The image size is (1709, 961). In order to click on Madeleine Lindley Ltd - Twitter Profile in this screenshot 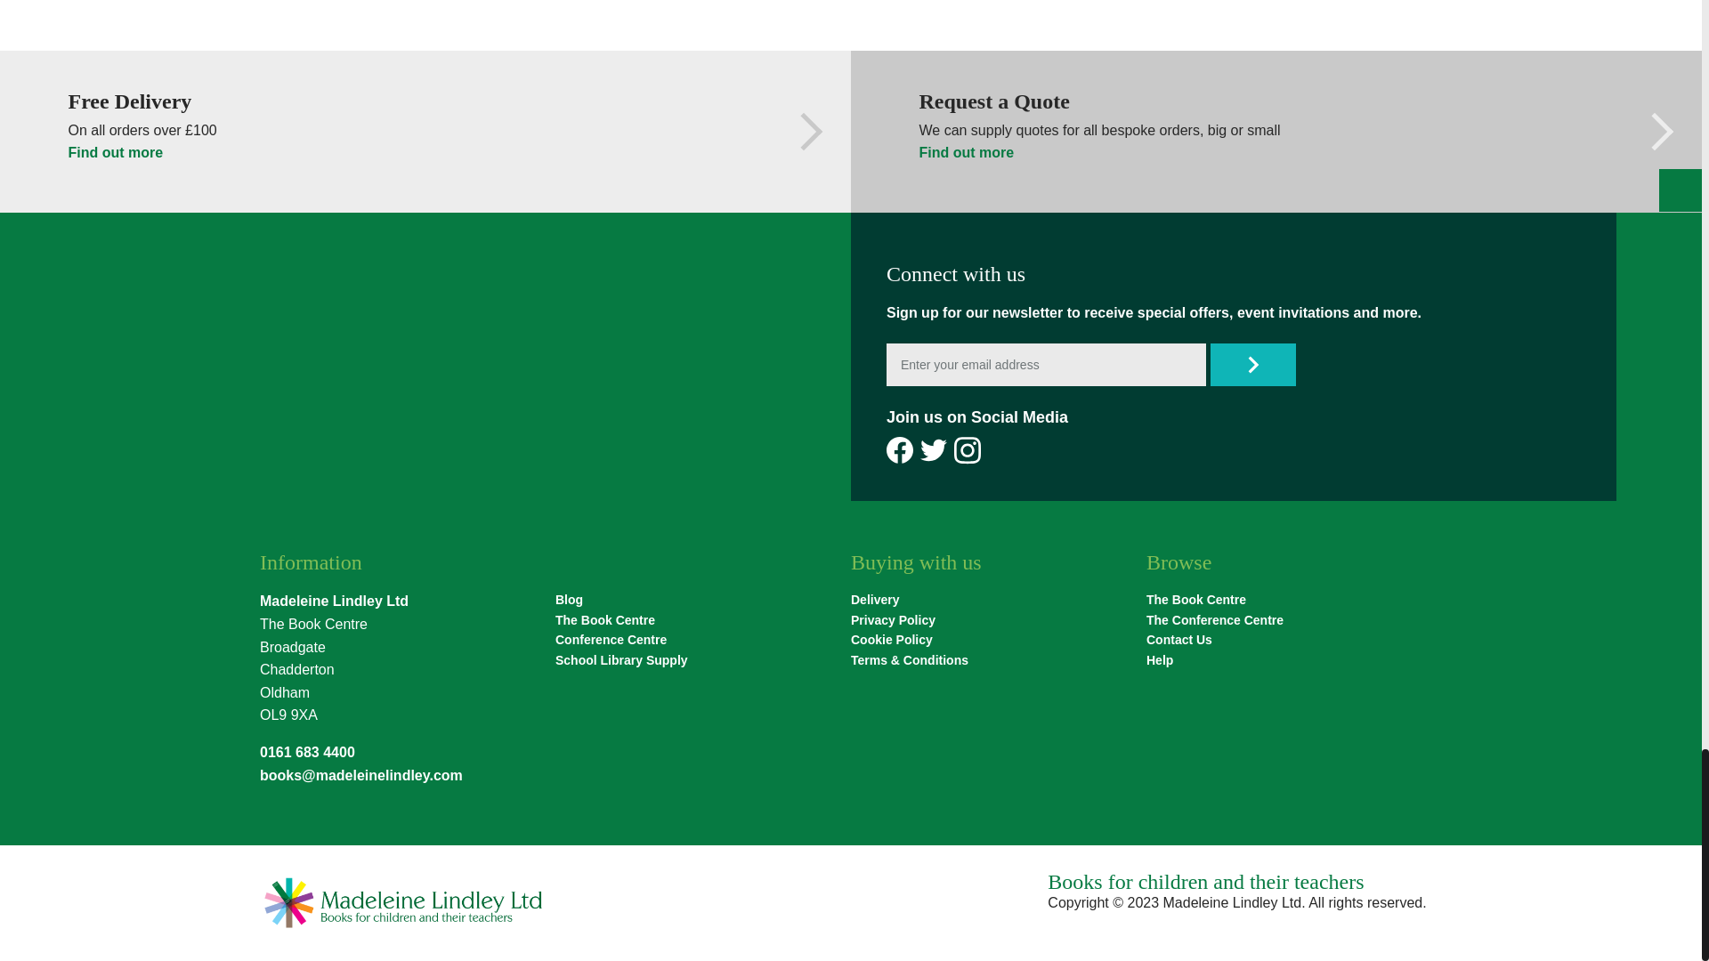, I will do `click(933, 450)`.